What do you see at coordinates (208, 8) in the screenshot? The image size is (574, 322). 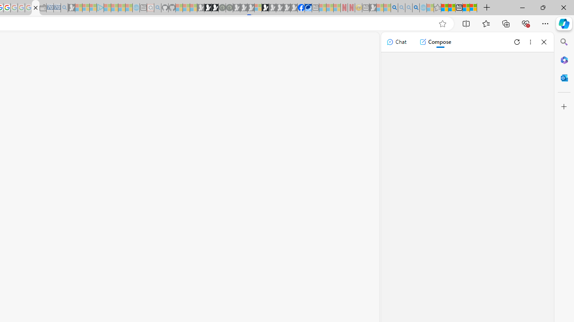 I see `Play Zoo Boom in your browser | Games from Microsoft Start` at bounding box center [208, 8].